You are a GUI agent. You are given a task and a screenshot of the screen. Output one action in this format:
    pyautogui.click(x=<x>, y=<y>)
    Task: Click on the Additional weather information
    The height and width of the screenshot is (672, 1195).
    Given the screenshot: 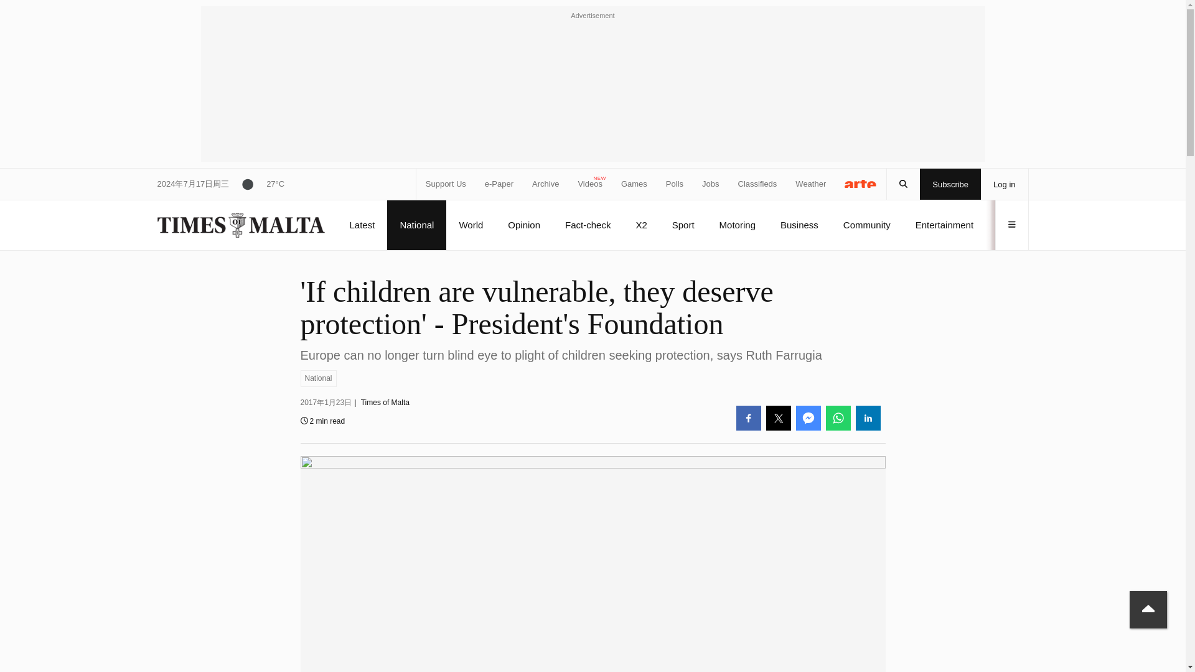 What is the action you would take?
    pyautogui.click(x=256, y=184)
    